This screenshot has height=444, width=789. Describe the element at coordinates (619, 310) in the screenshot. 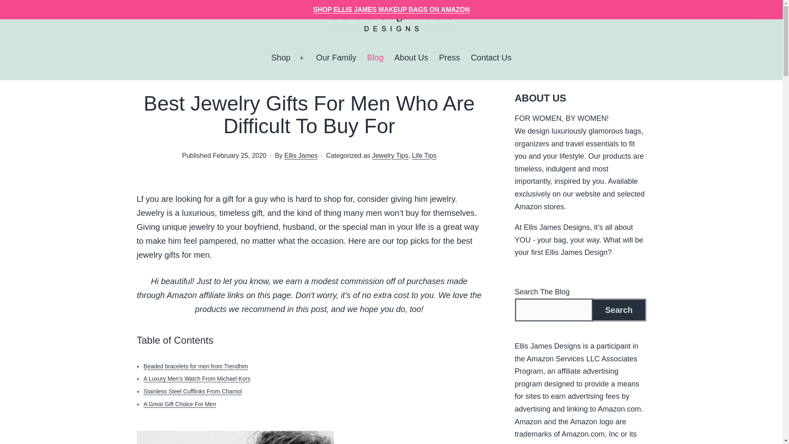

I see `Search` at that location.